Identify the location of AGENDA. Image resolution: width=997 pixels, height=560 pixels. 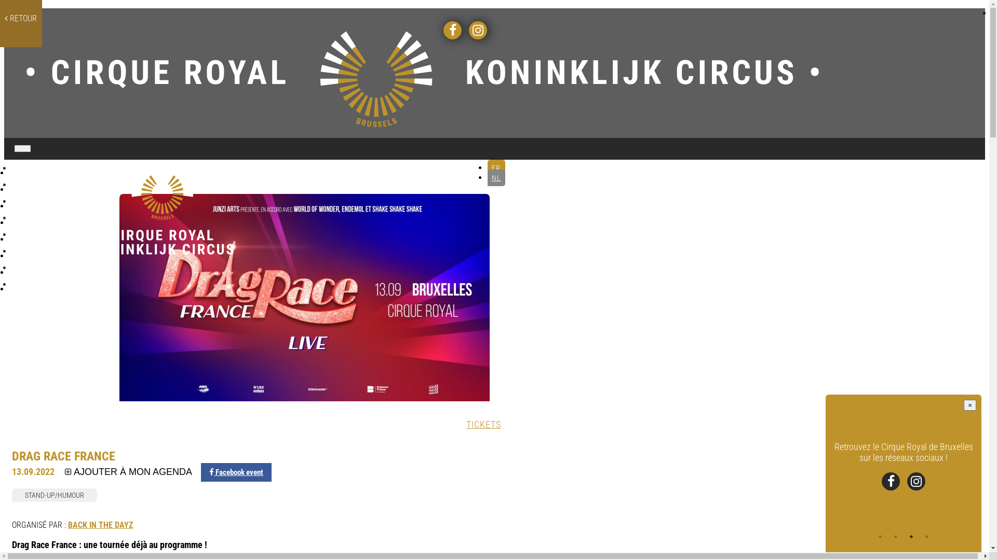
(64, 188).